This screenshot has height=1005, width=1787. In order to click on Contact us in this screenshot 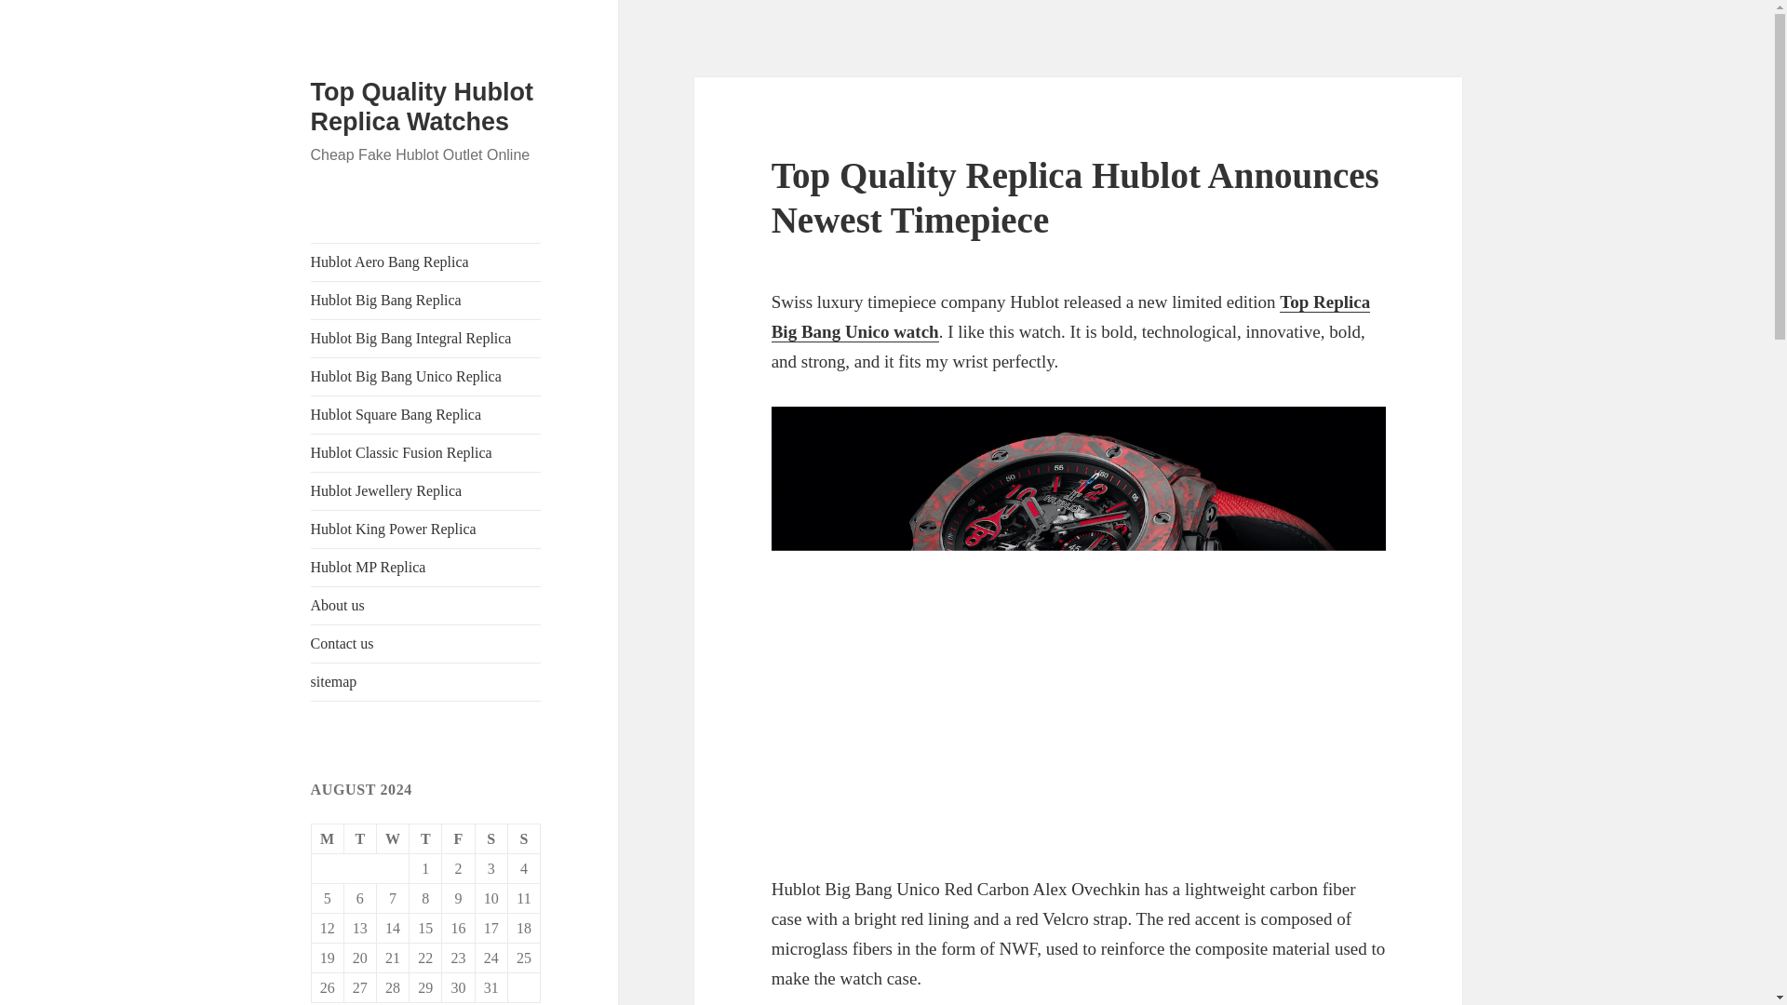, I will do `click(426, 643)`.